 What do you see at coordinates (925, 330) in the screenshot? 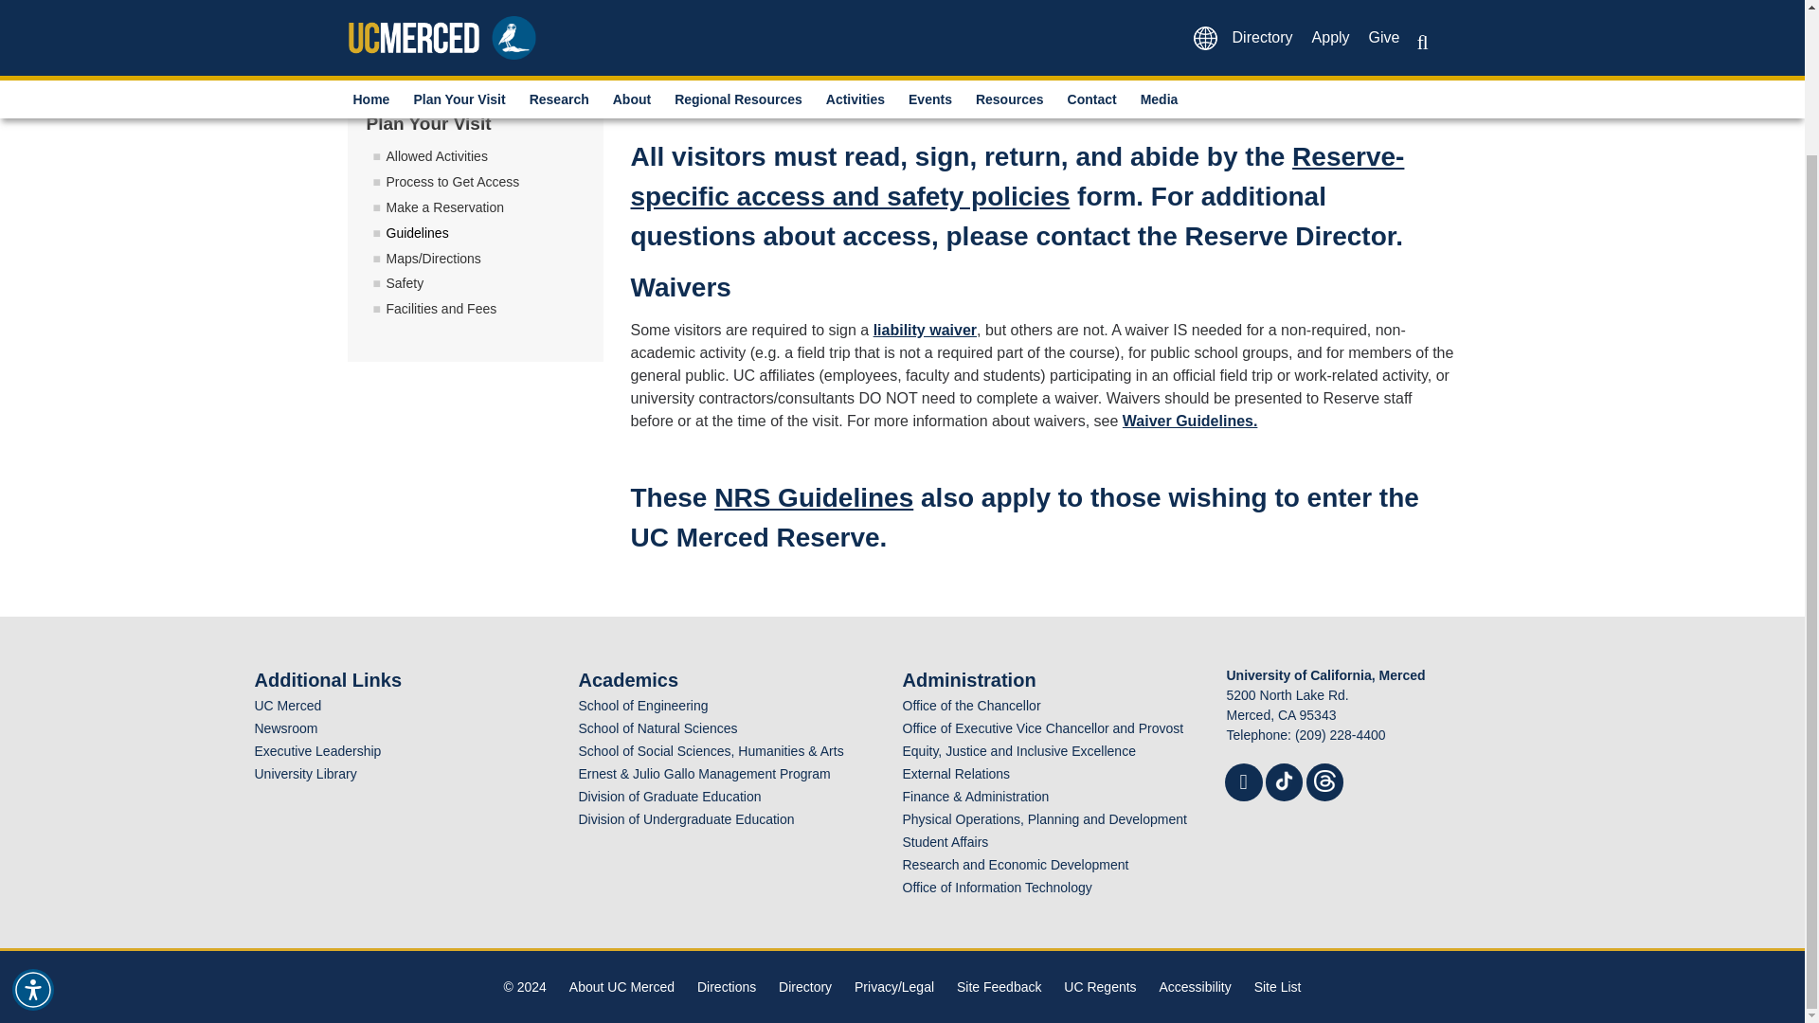
I see `liability waiver` at bounding box center [925, 330].